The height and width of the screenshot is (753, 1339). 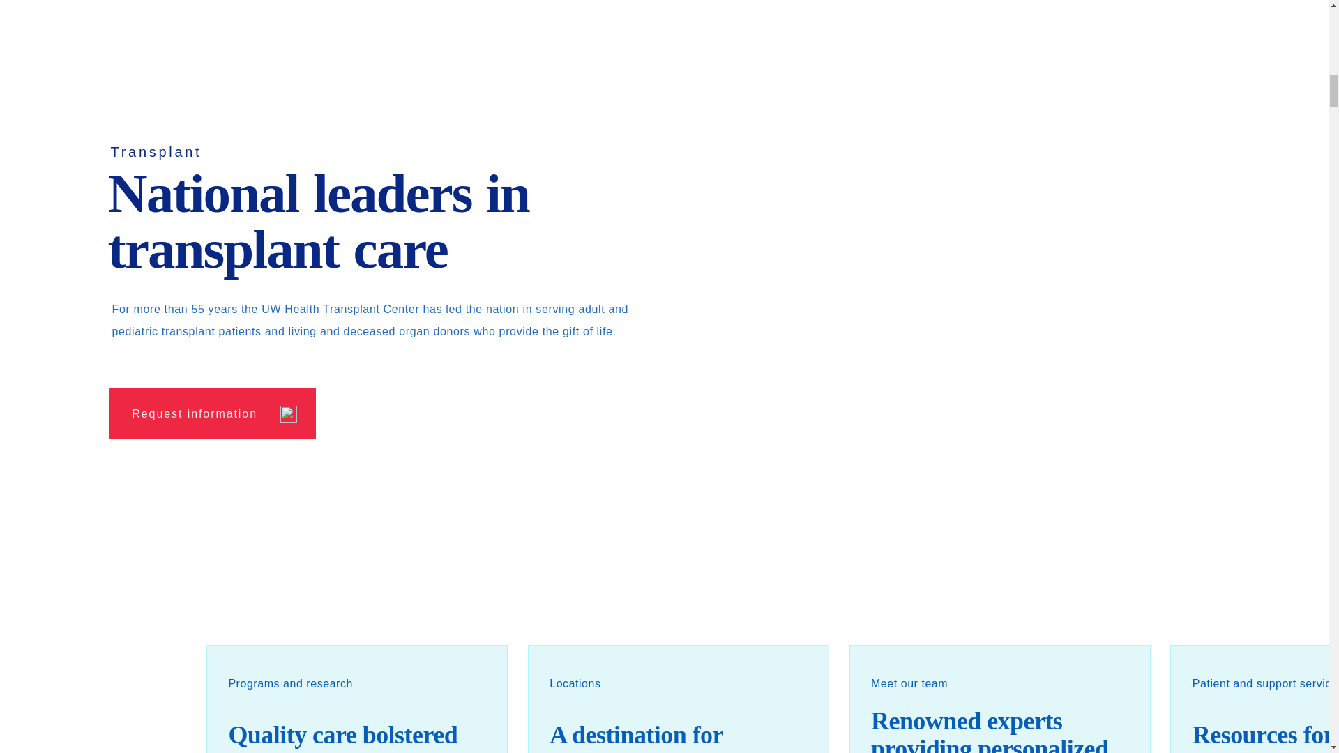 I want to click on Request information, so click(x=213, y=413).